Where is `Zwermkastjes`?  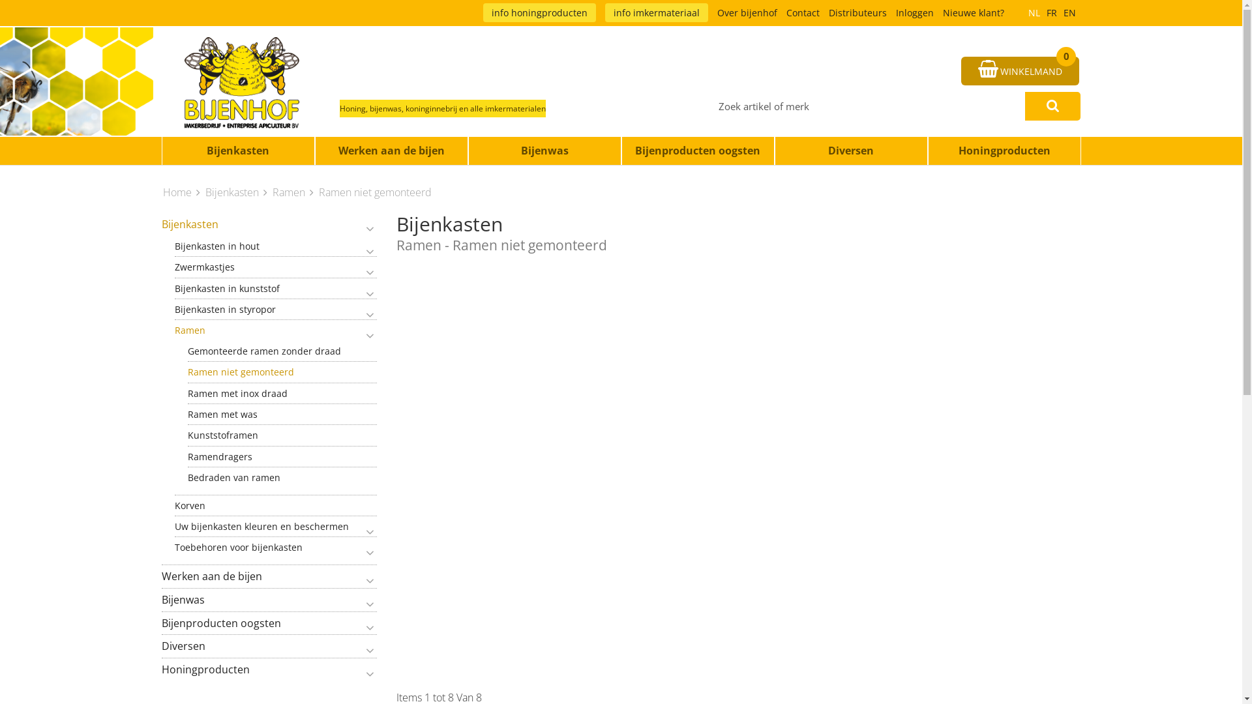
Zwermkastjes is located at coordinates (276, 267).